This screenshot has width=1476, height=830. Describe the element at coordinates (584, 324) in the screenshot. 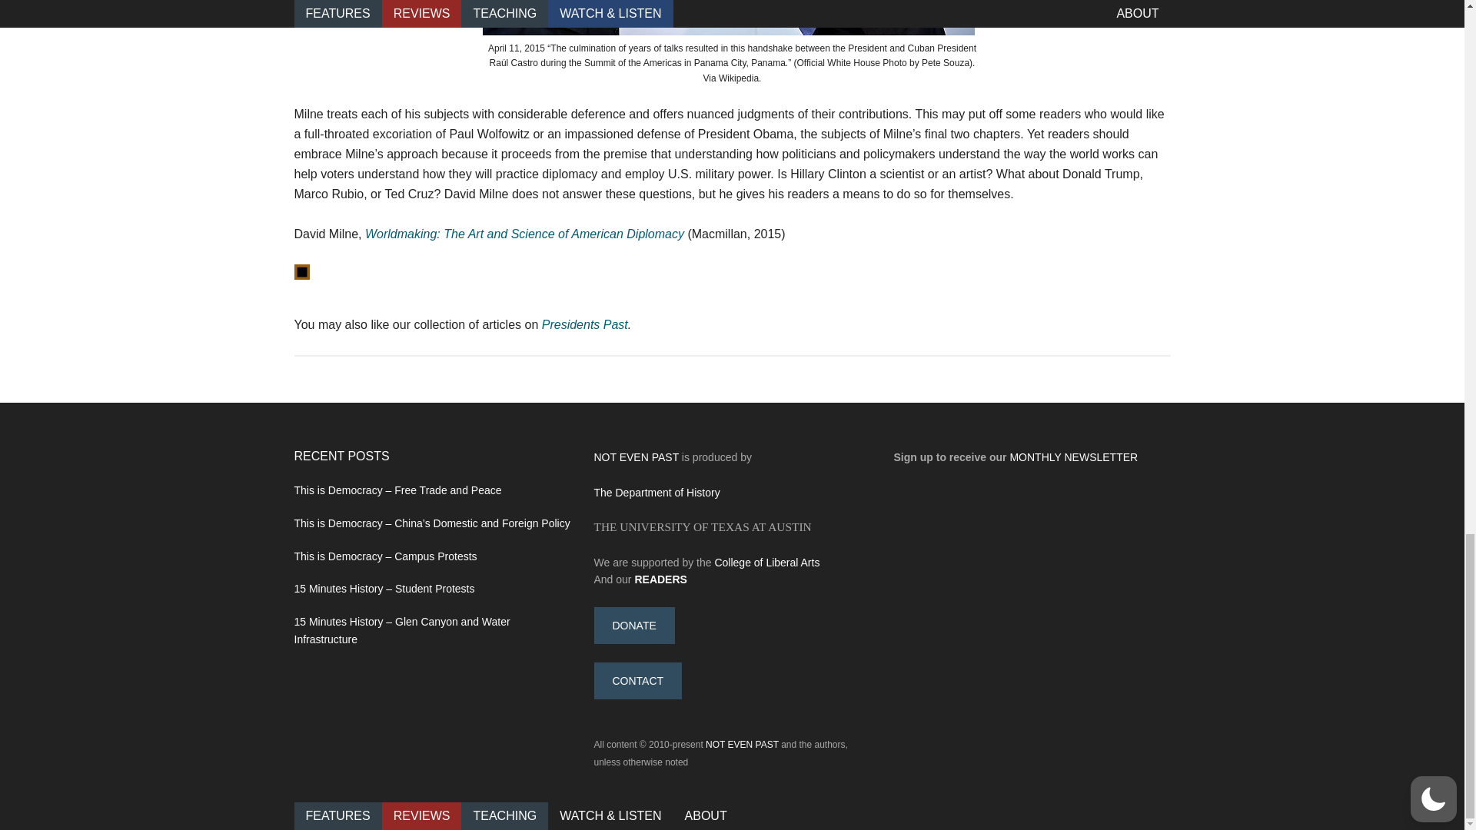

I see `Presidents Past` at that location.